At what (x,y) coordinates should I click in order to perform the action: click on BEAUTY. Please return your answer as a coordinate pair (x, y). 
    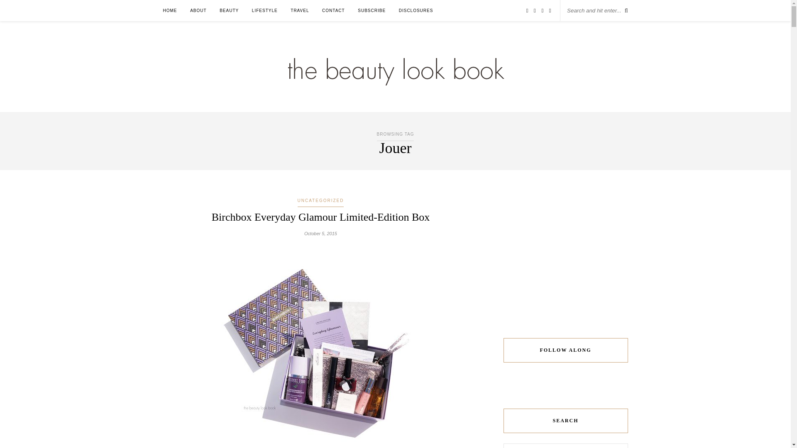
    Looking at the image, I should click on (229, 10).